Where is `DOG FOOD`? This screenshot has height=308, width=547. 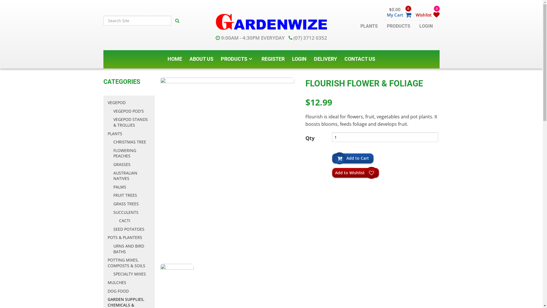
DOG FOOD is located at coordinates (129, 291).